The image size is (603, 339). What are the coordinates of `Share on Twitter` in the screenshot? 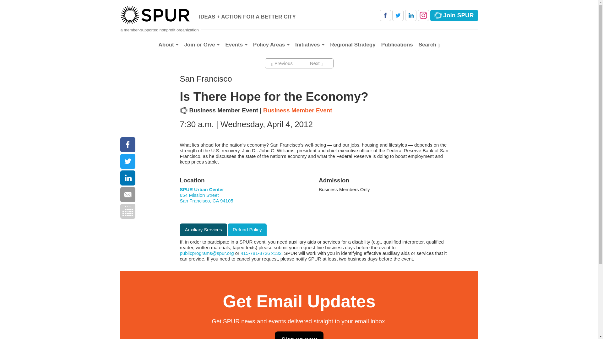 It's located at (128, 161).